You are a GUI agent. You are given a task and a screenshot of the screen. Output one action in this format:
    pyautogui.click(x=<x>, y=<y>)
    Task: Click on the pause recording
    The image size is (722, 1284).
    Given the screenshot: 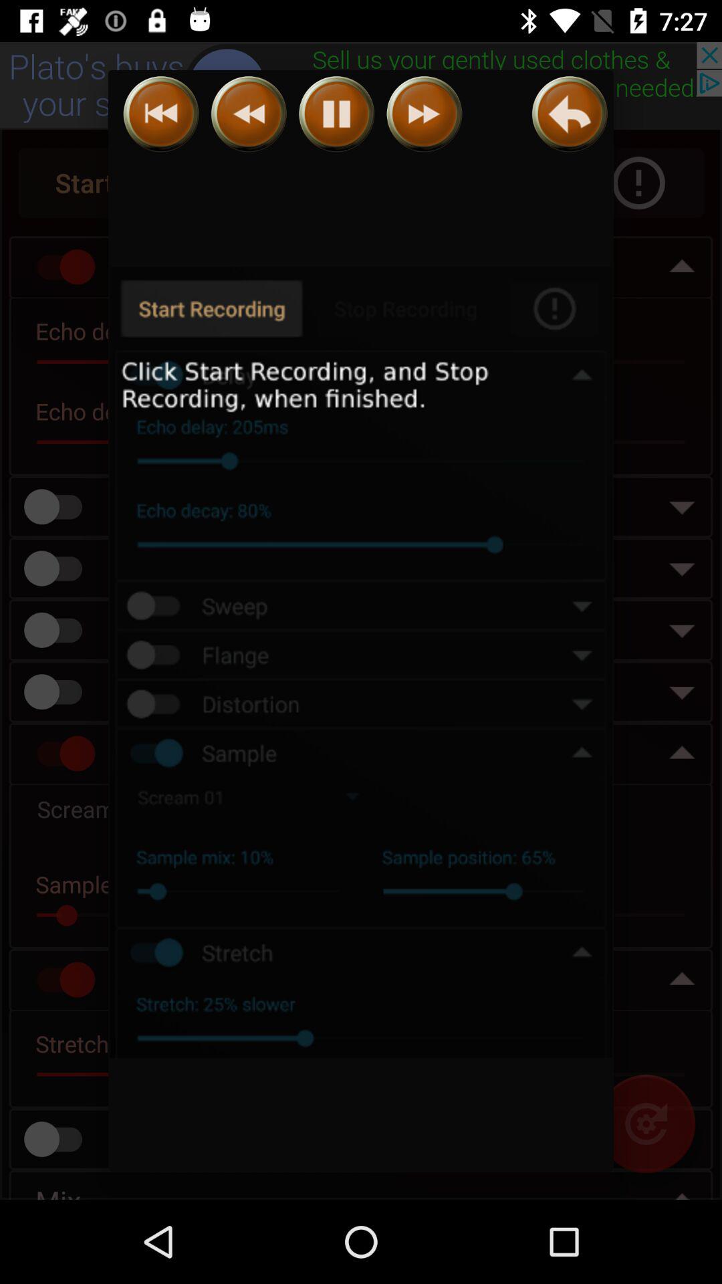 What is the action you would take?
    pyautogui.click(x=337, y=114)
    